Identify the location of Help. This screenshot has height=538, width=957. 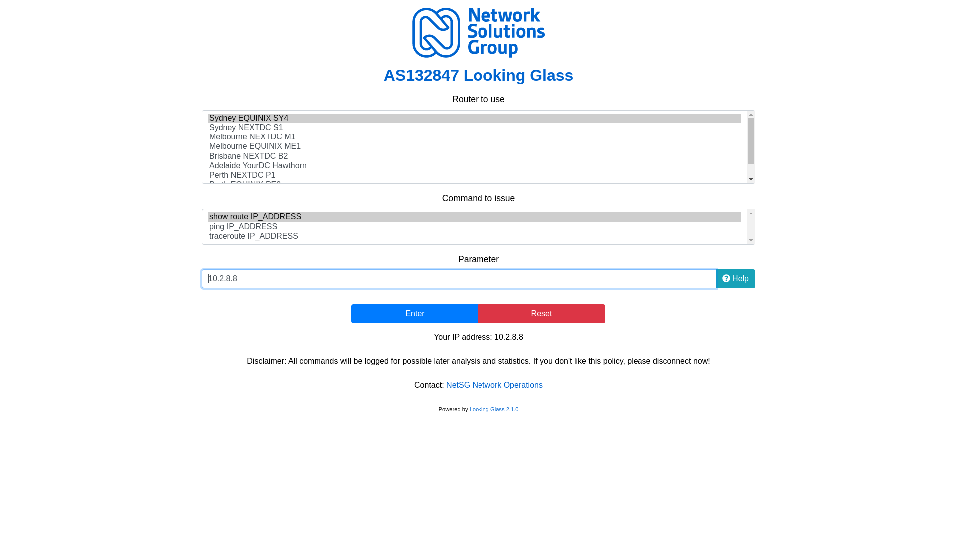
(736, 279).